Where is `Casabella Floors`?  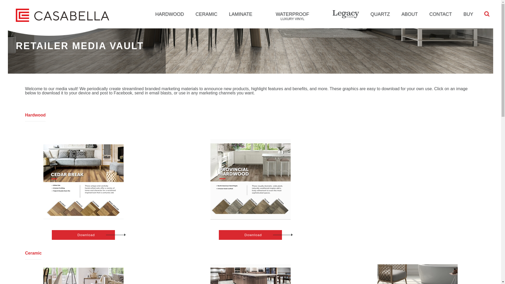 Casabella Floors is located at coordinates (63, 15).